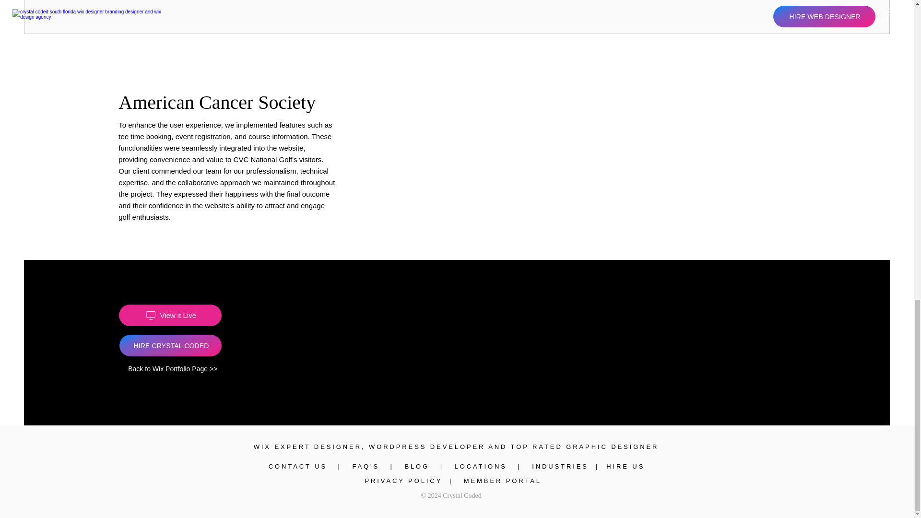 The width and height of the screenshot is (921, 518). What do you see at coordinates (481, 466) in the screenshot?
I see `LOCATIONS` at bounding box center [481, 466].